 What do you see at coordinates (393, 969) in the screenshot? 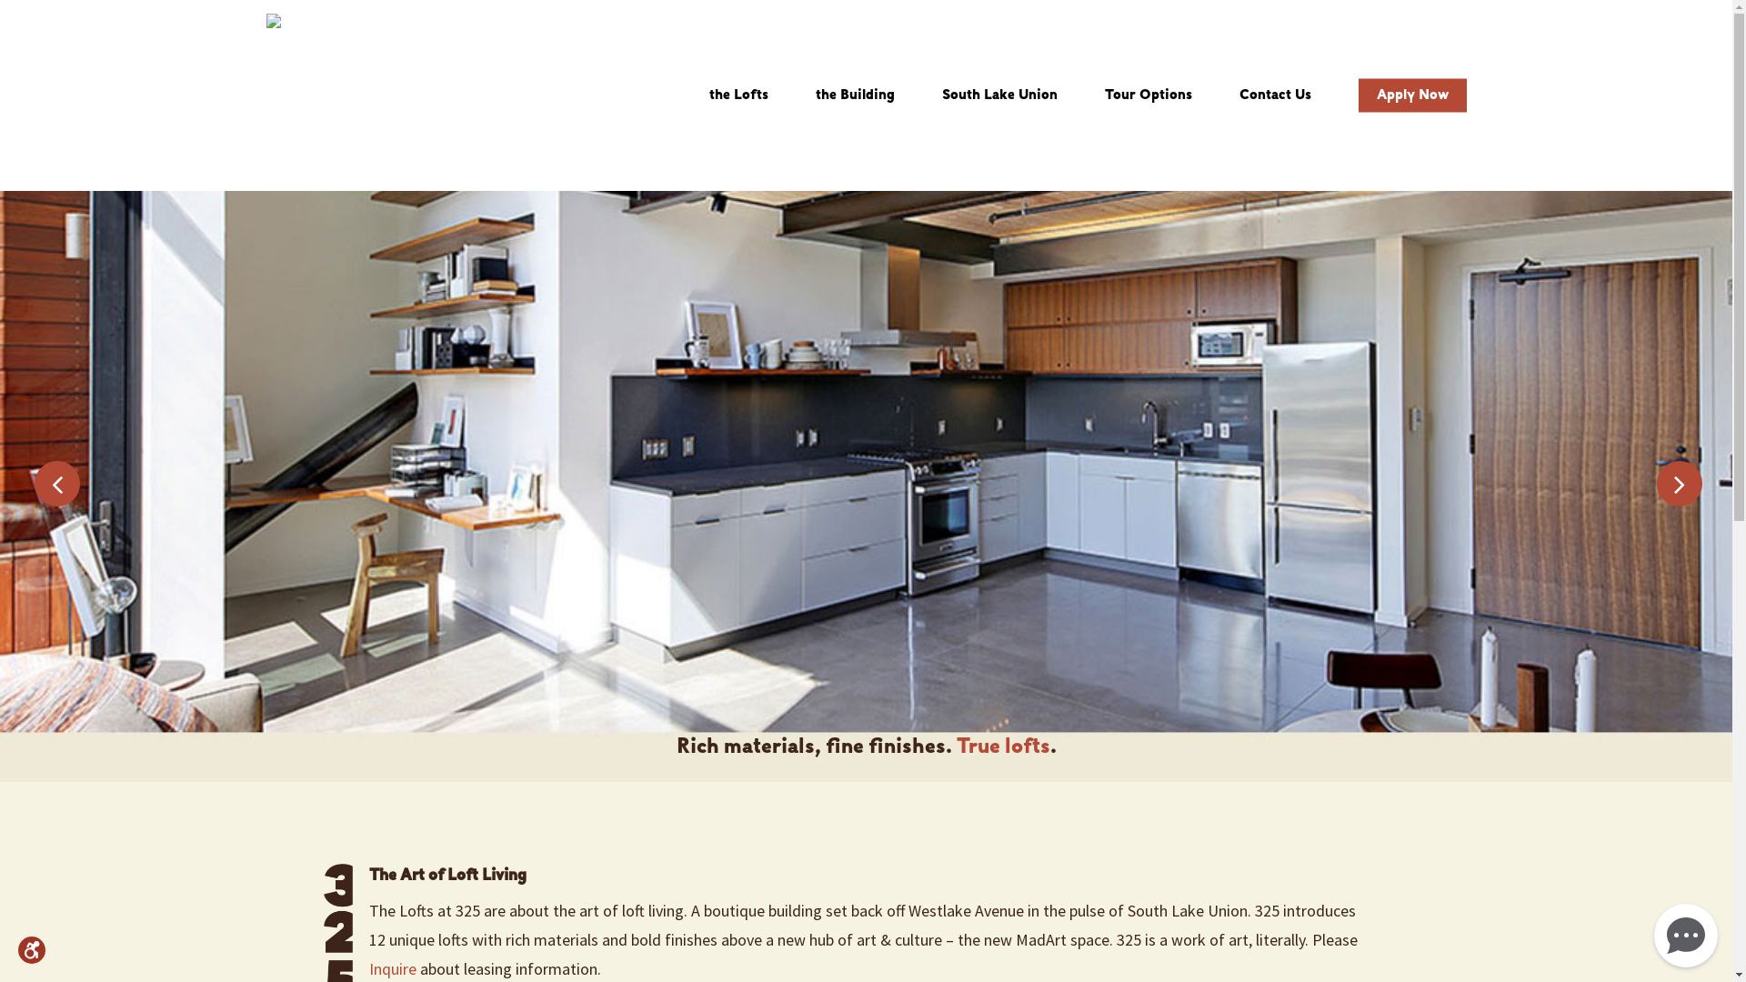
I see `Inquire` at bounding box center [393, 969].